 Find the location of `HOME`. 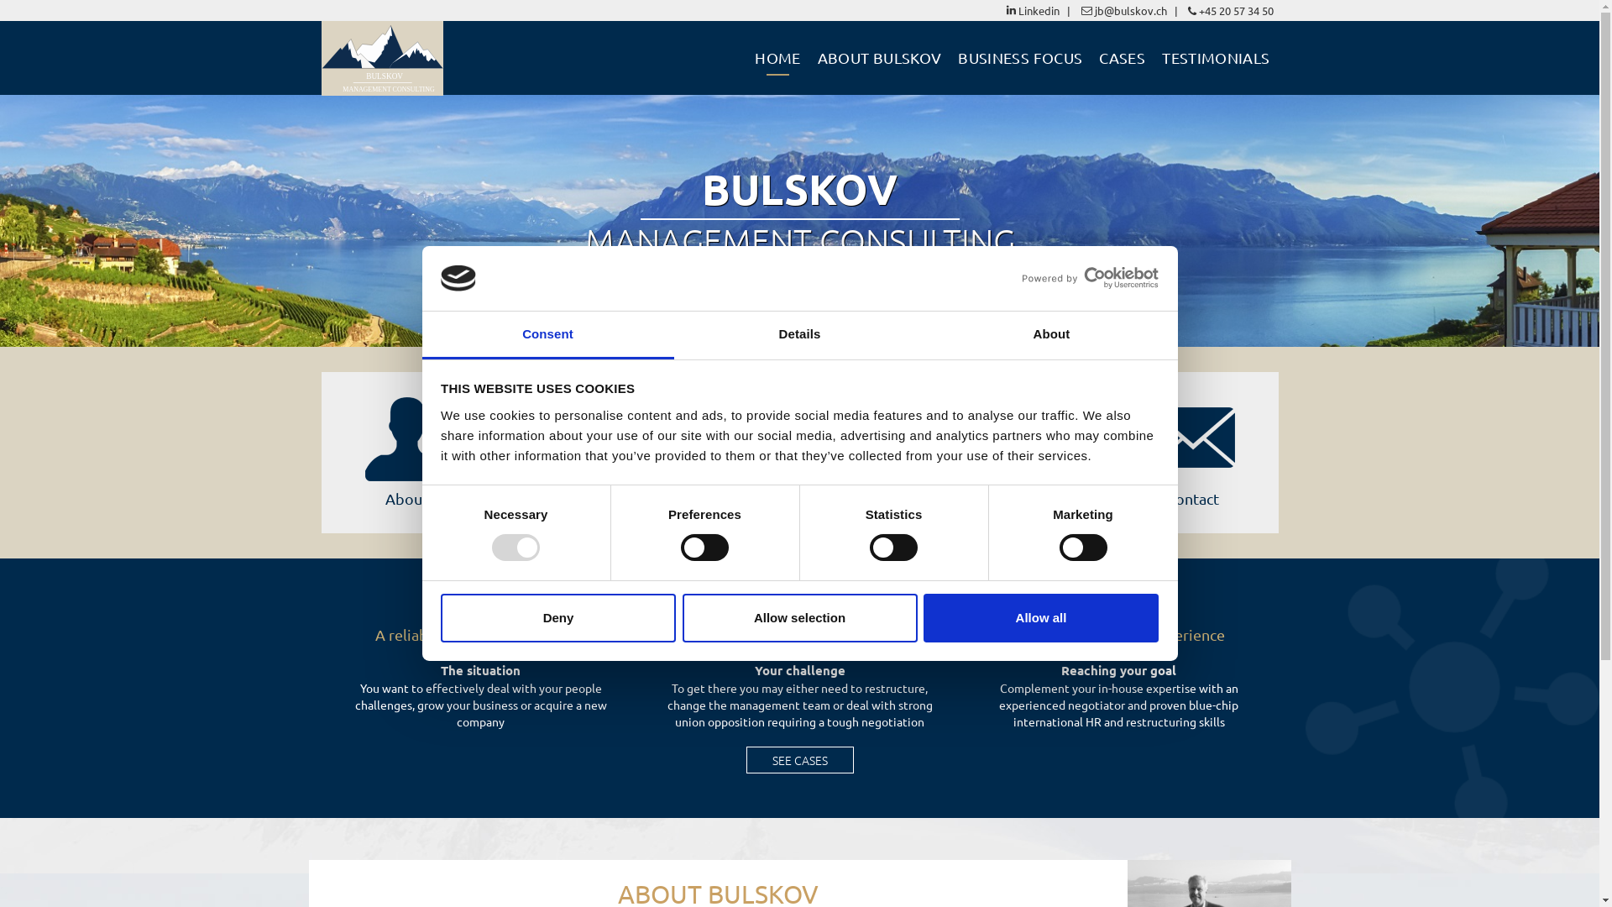

HOME is located at coordinates (777, 58).